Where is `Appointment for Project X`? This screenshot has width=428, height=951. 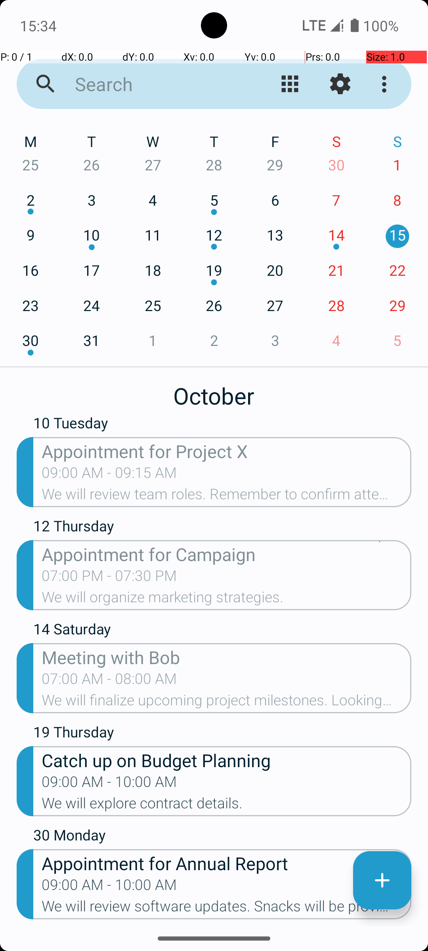 Appointment for Project X is located at coordinates (227, 451).